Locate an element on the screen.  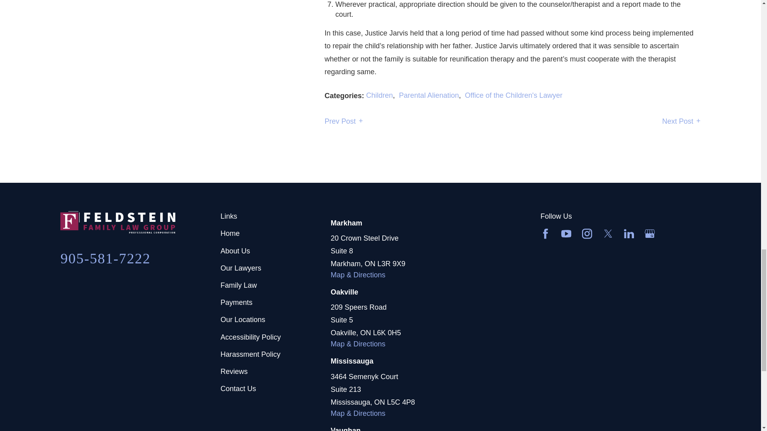
Home is located at coordinates (141, 222).